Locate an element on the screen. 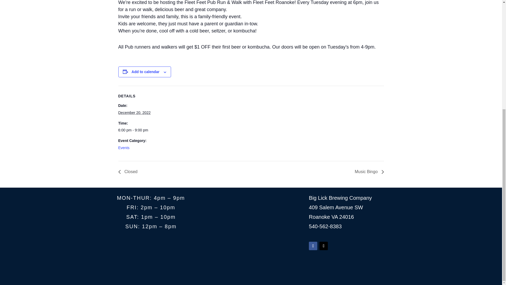 The height and width of the screenshot is (285, 506). 2022-12-20 is located at coordinates (140, 130).